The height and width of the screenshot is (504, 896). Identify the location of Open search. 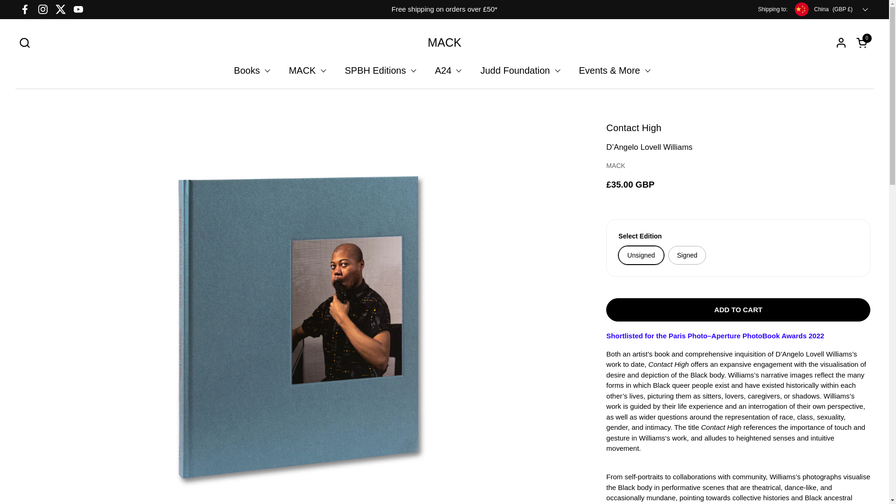
(24, 42).